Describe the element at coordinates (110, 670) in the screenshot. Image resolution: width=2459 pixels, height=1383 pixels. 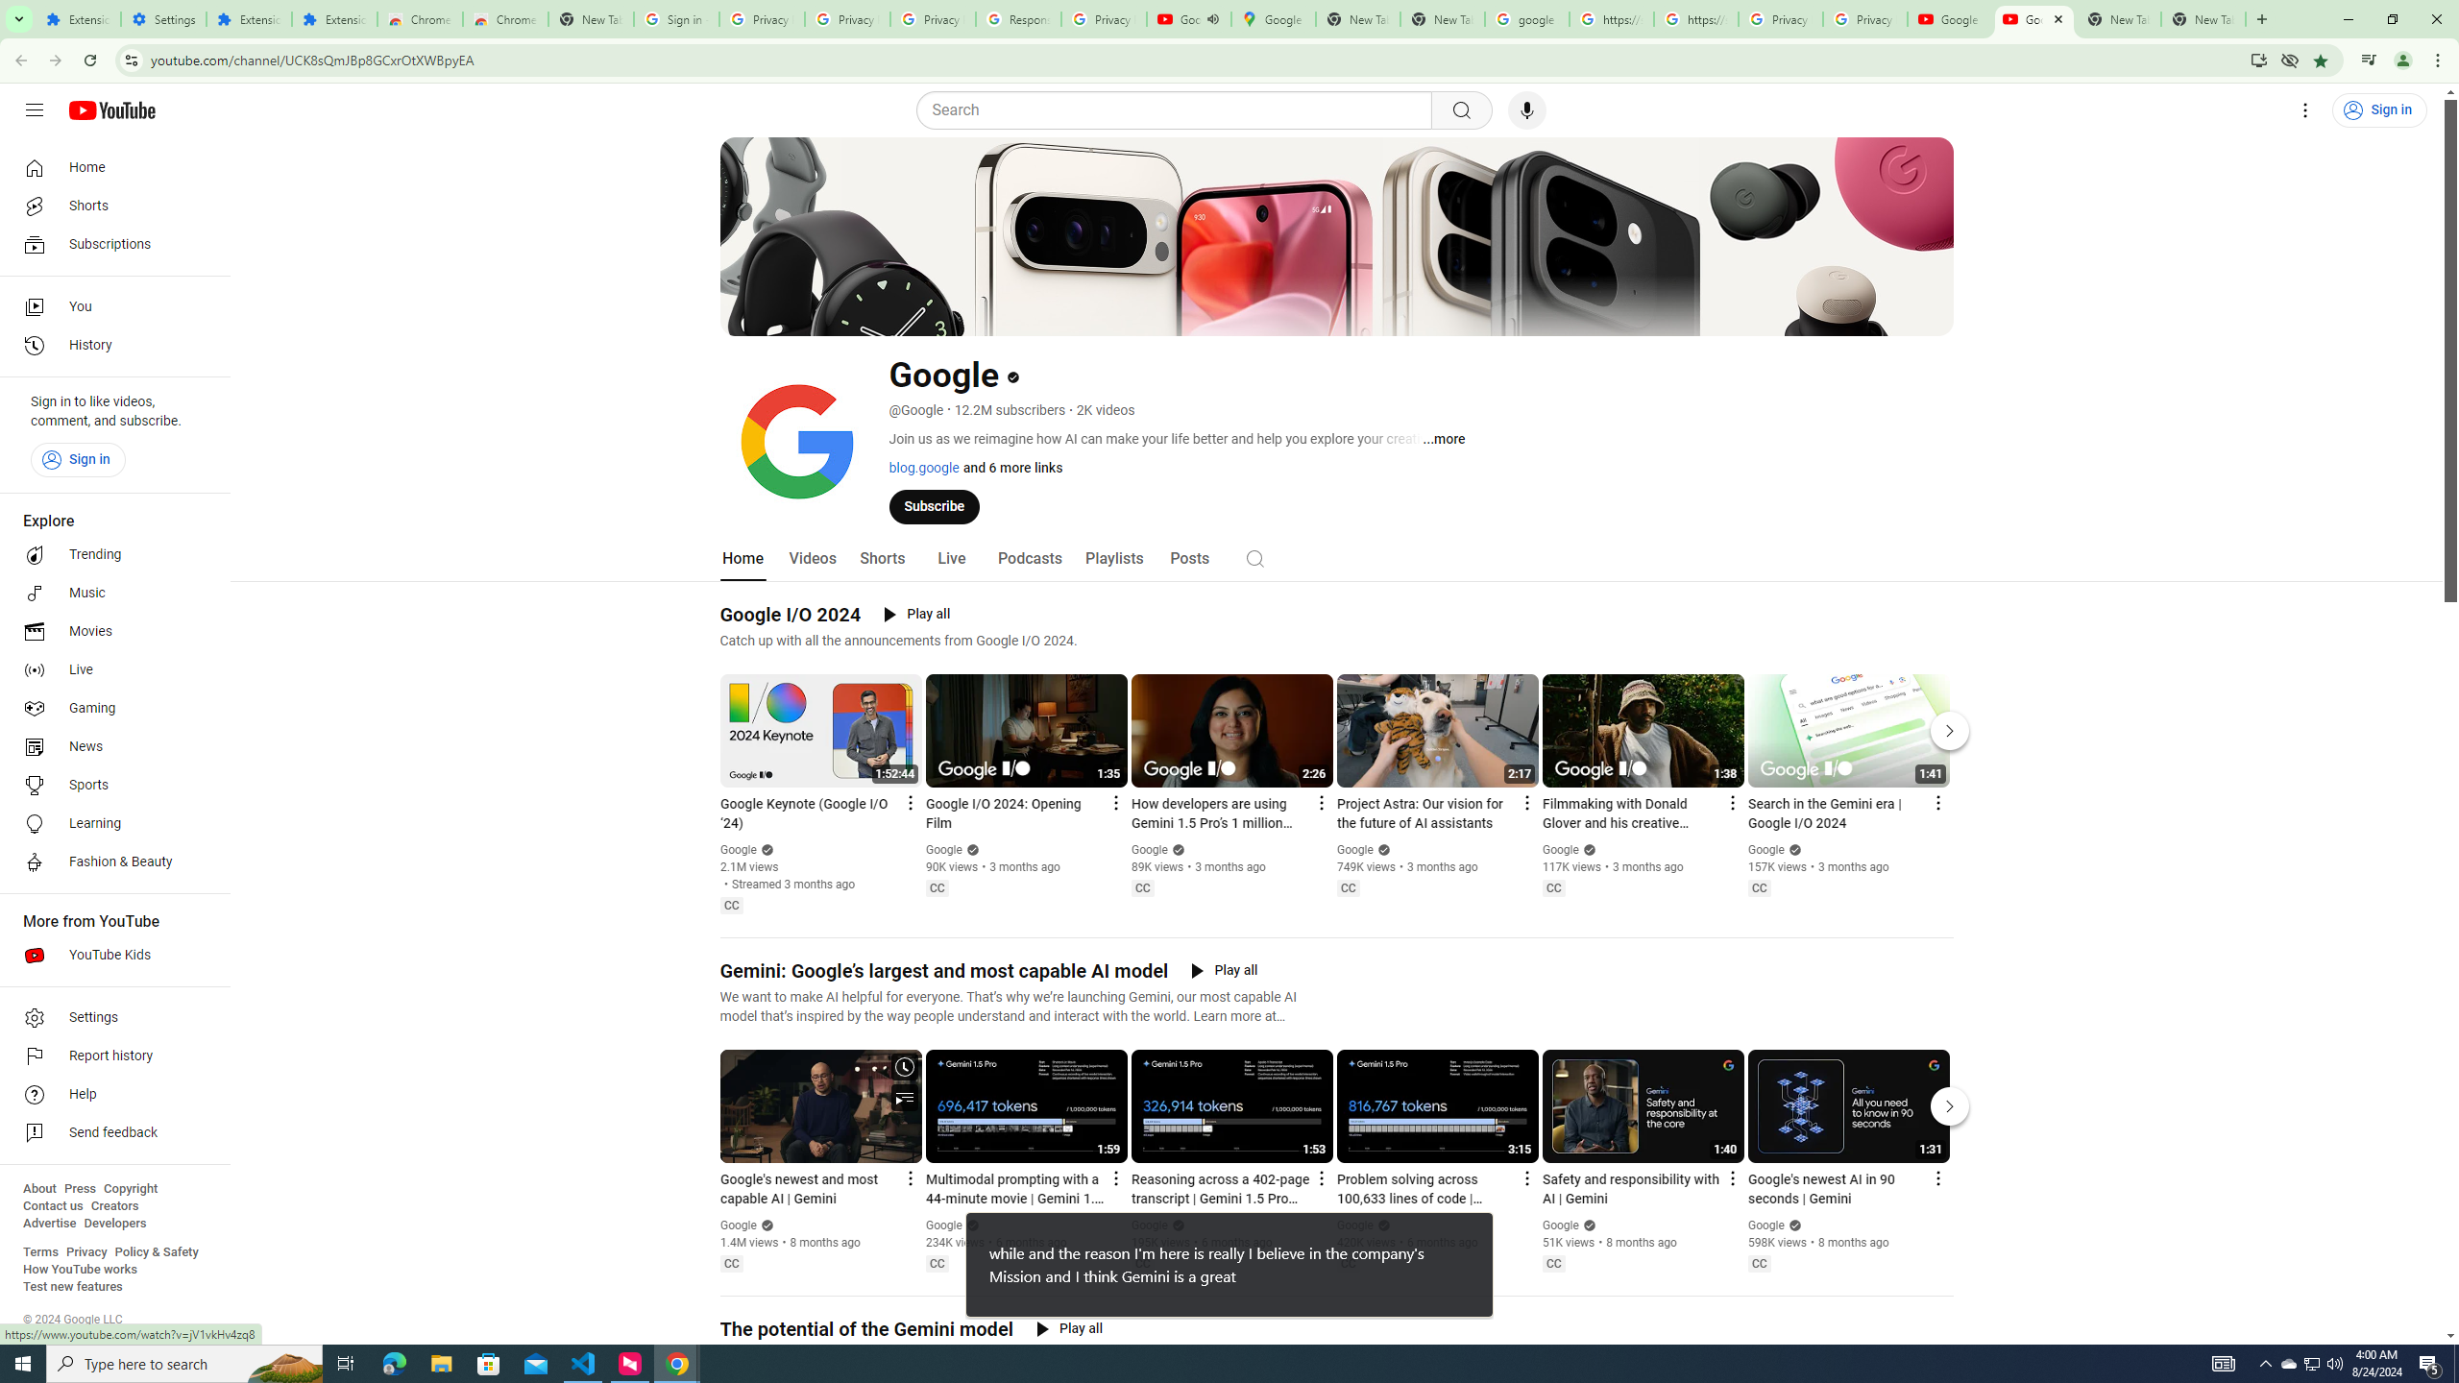
I see `Live` at that location.